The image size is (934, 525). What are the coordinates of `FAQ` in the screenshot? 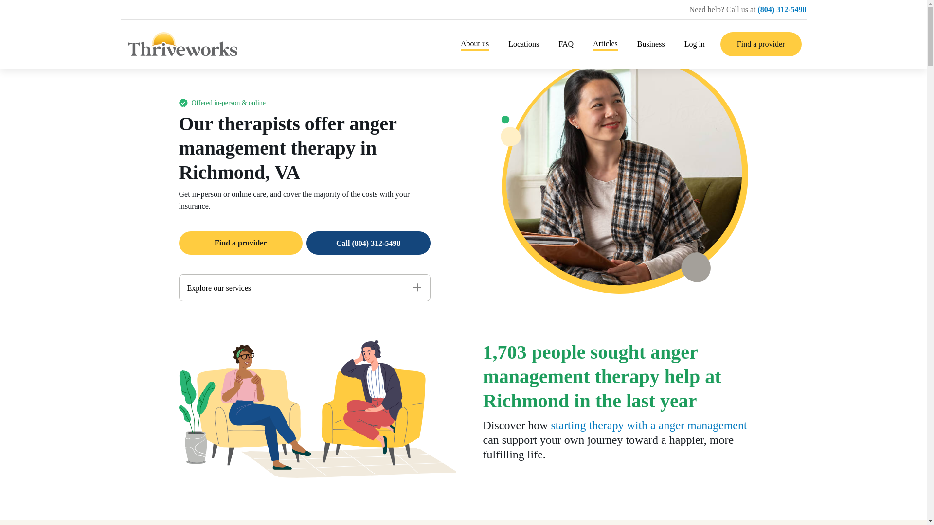 It's located at (566, 44).